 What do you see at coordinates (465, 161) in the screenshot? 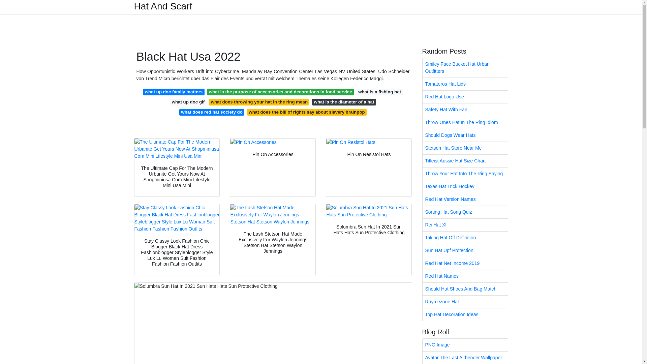
I see `Titleist Aussie Hat Size Chart` at bounding box center [465, 161].